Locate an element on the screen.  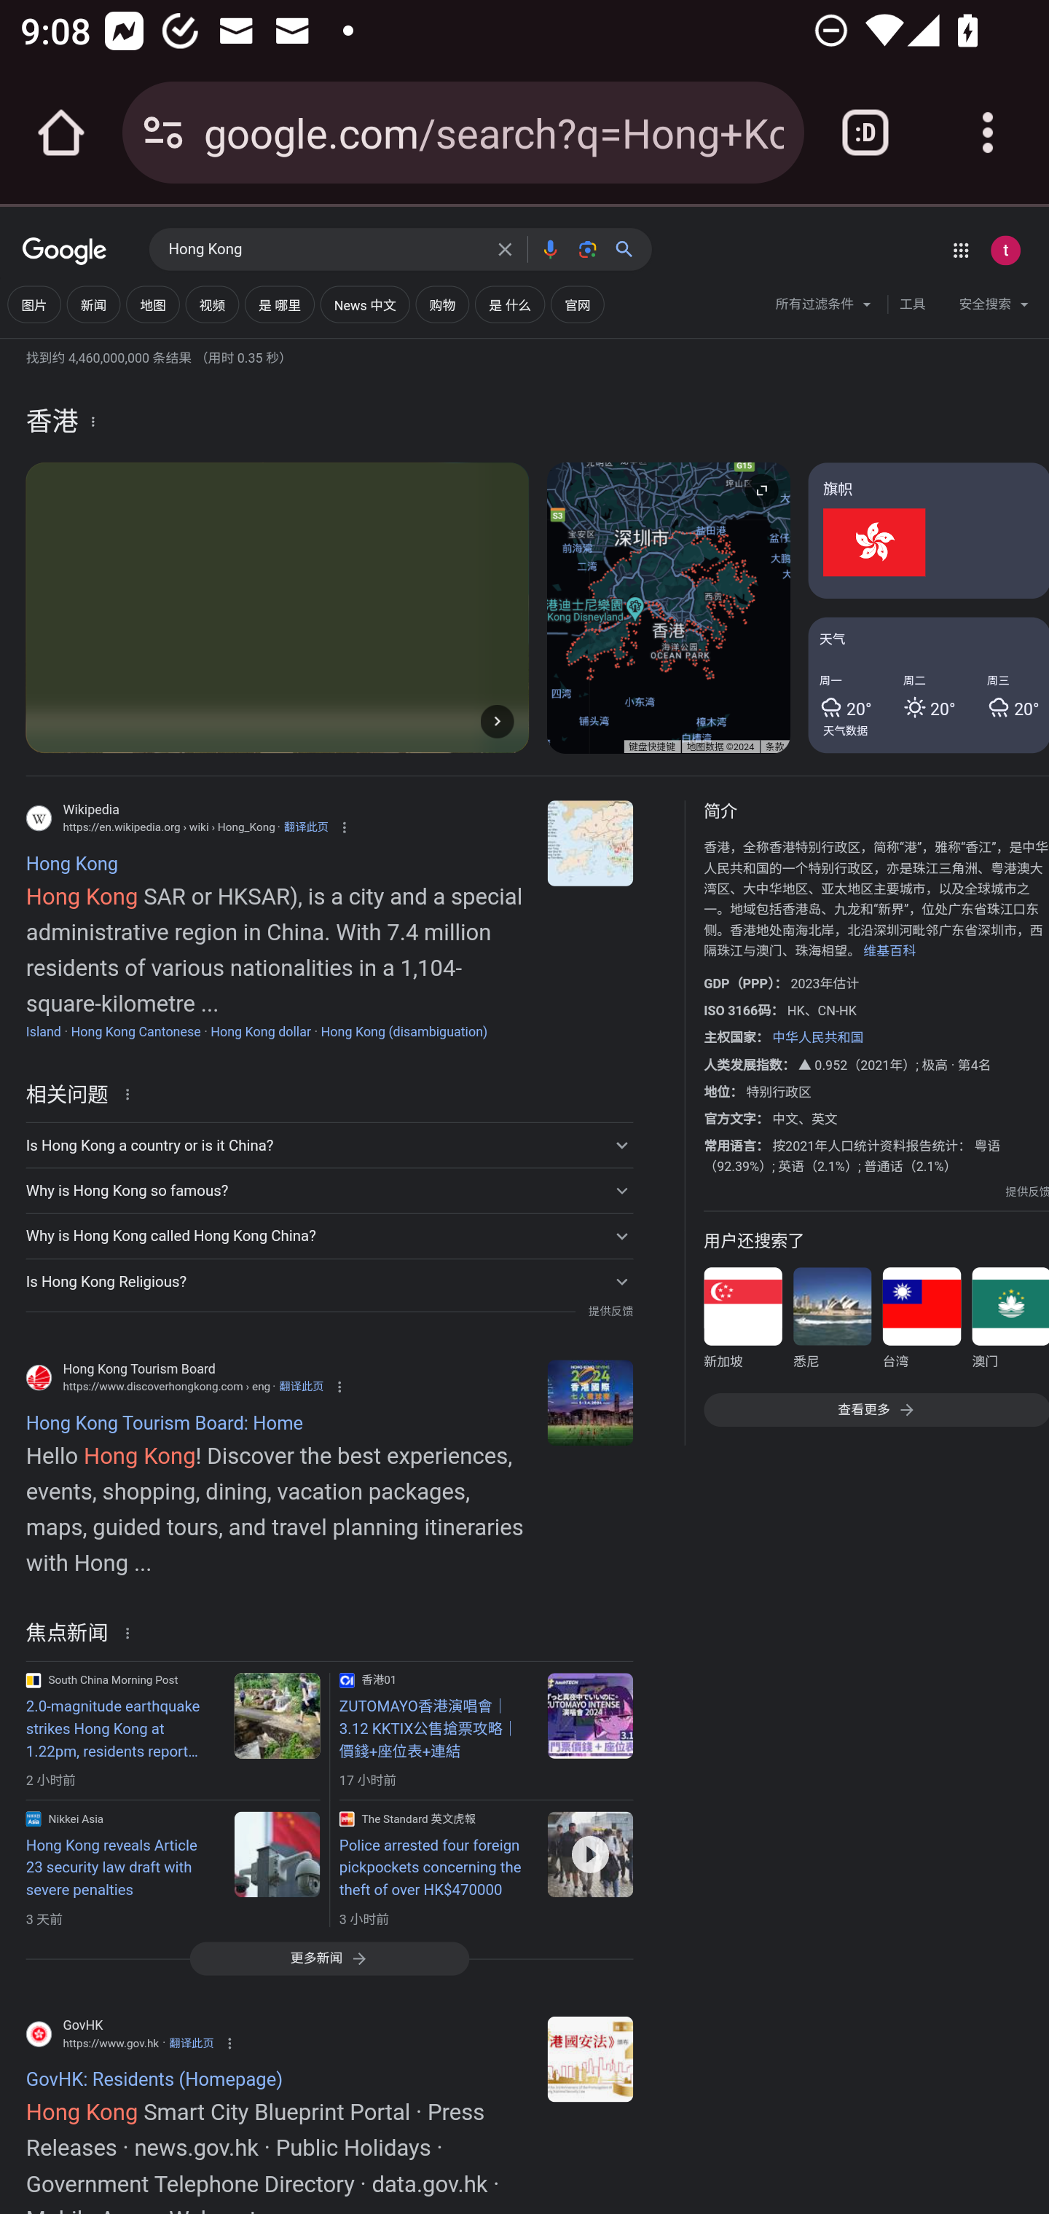
台湾 is located at coordinates (921, 1323).